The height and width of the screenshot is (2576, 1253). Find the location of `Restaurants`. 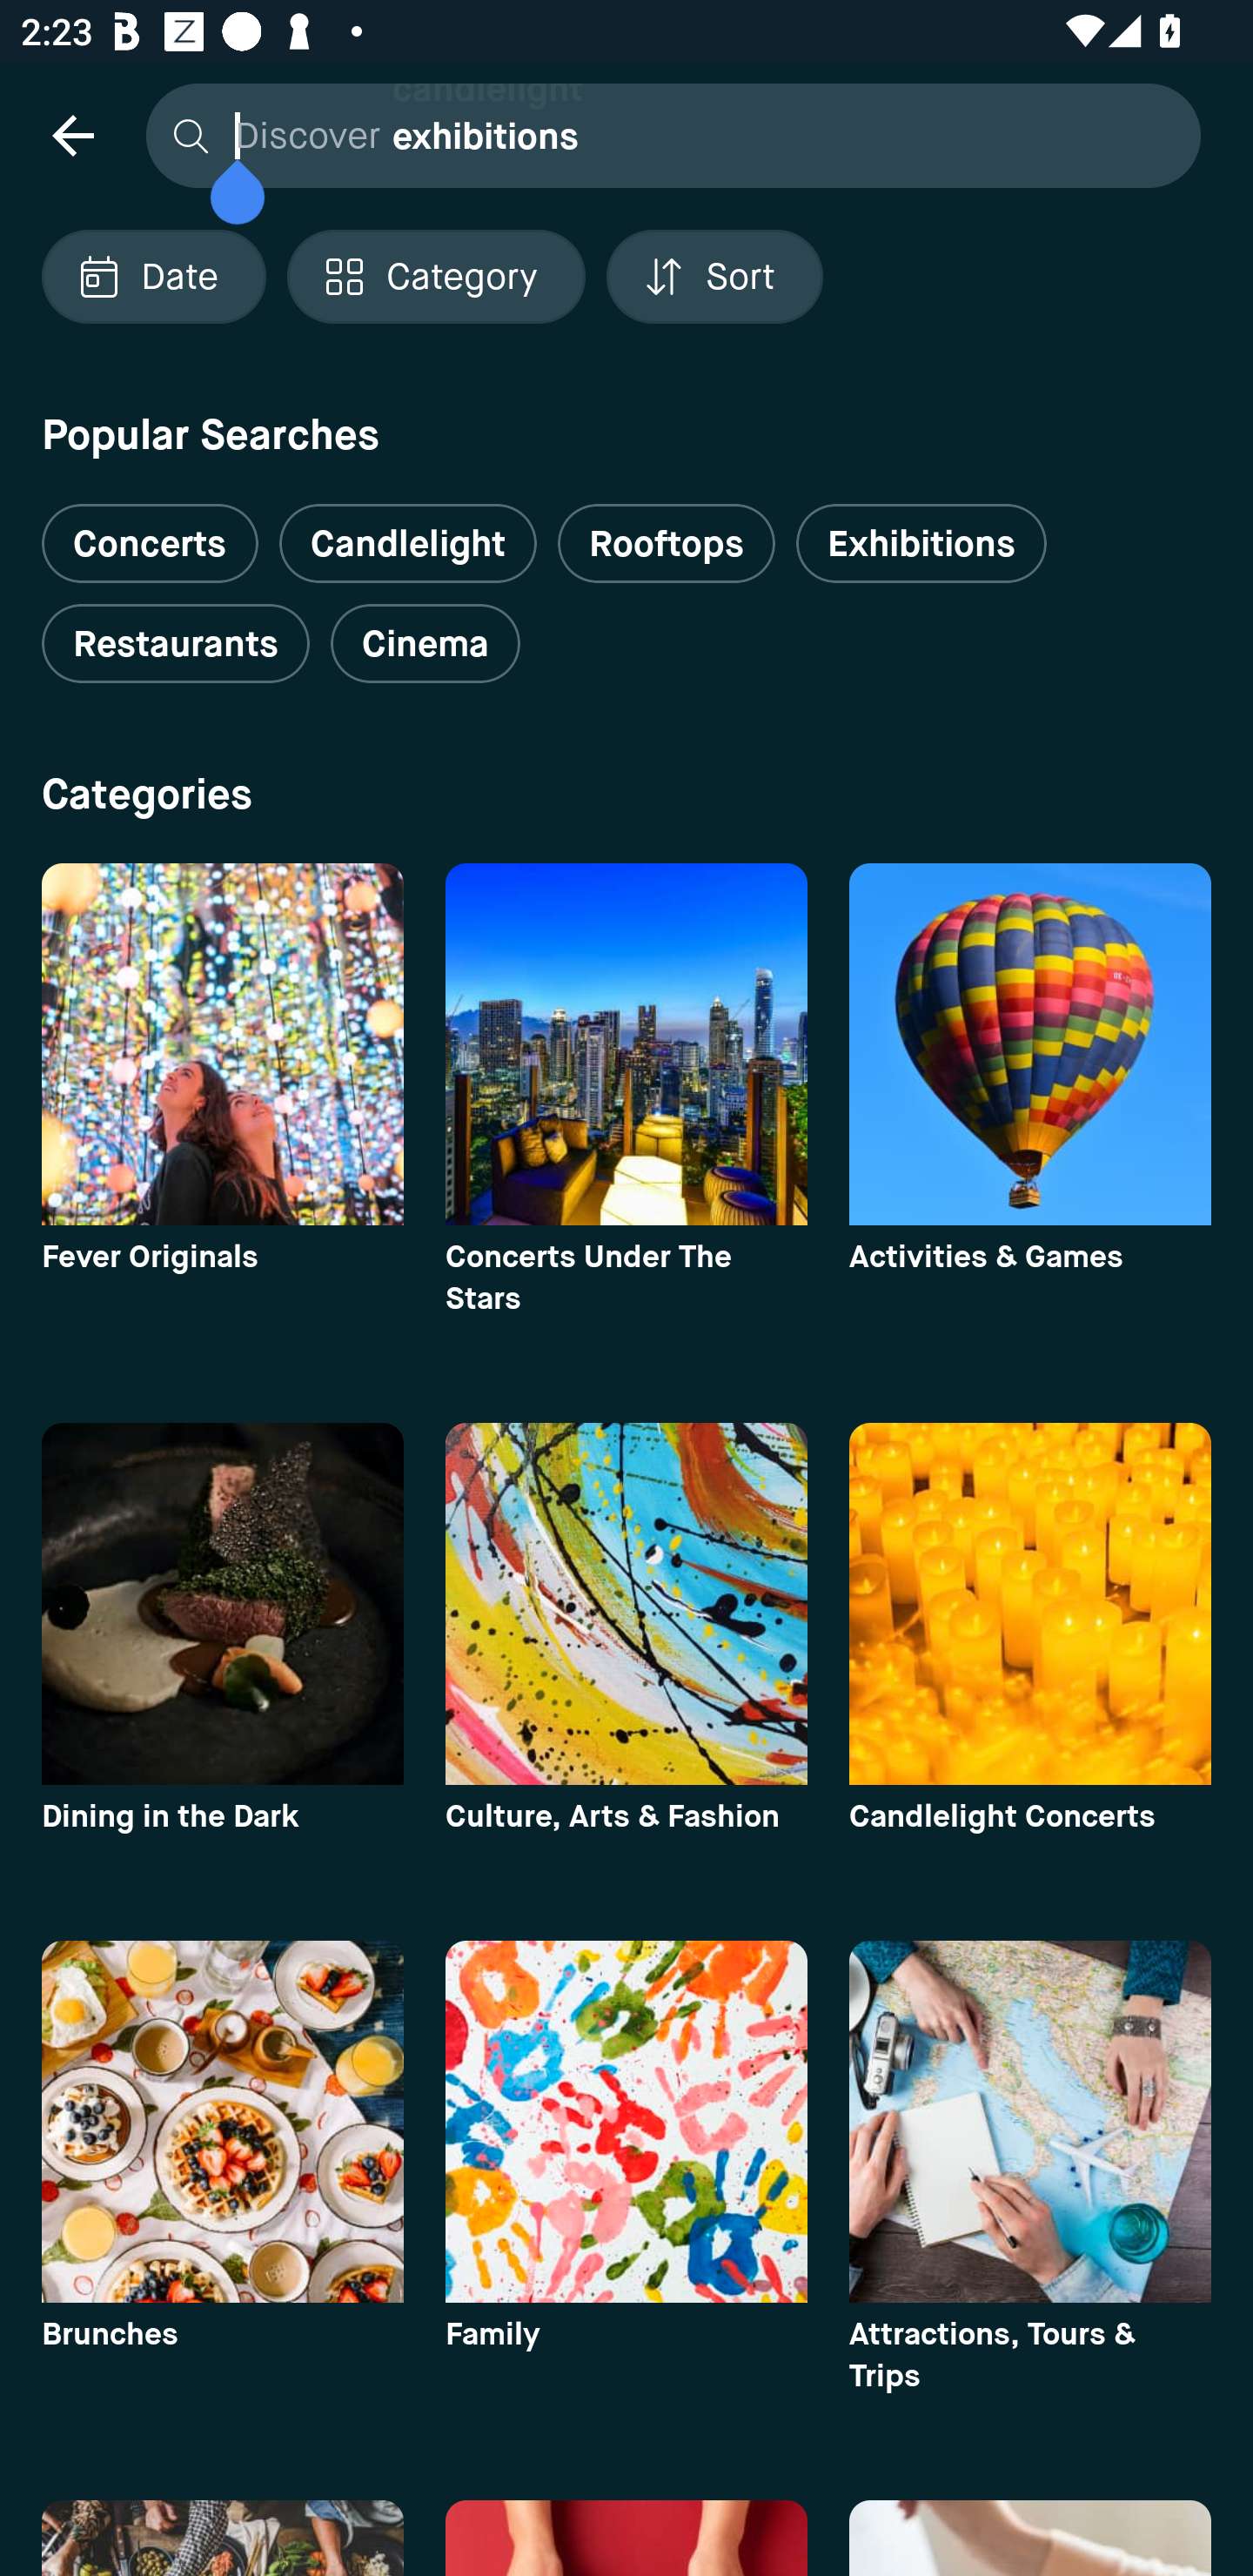

Restaurants is located at coordinates (175, 644).